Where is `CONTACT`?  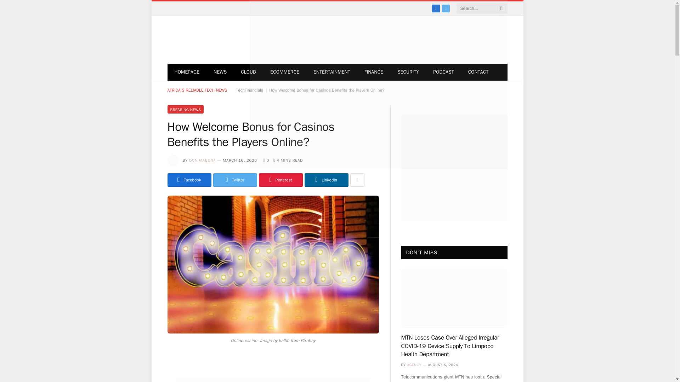
CONTACT is located at coordinates (478, 72).